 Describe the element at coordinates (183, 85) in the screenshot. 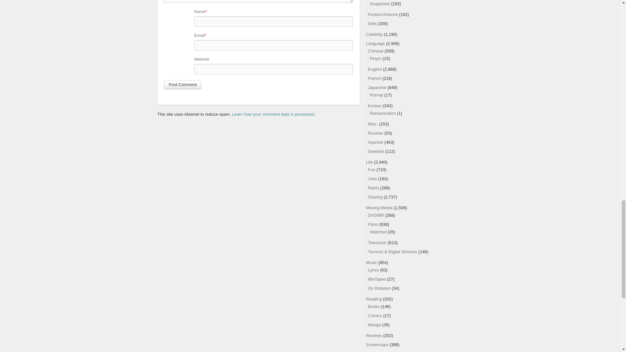

I see `Post Comment` at that location.